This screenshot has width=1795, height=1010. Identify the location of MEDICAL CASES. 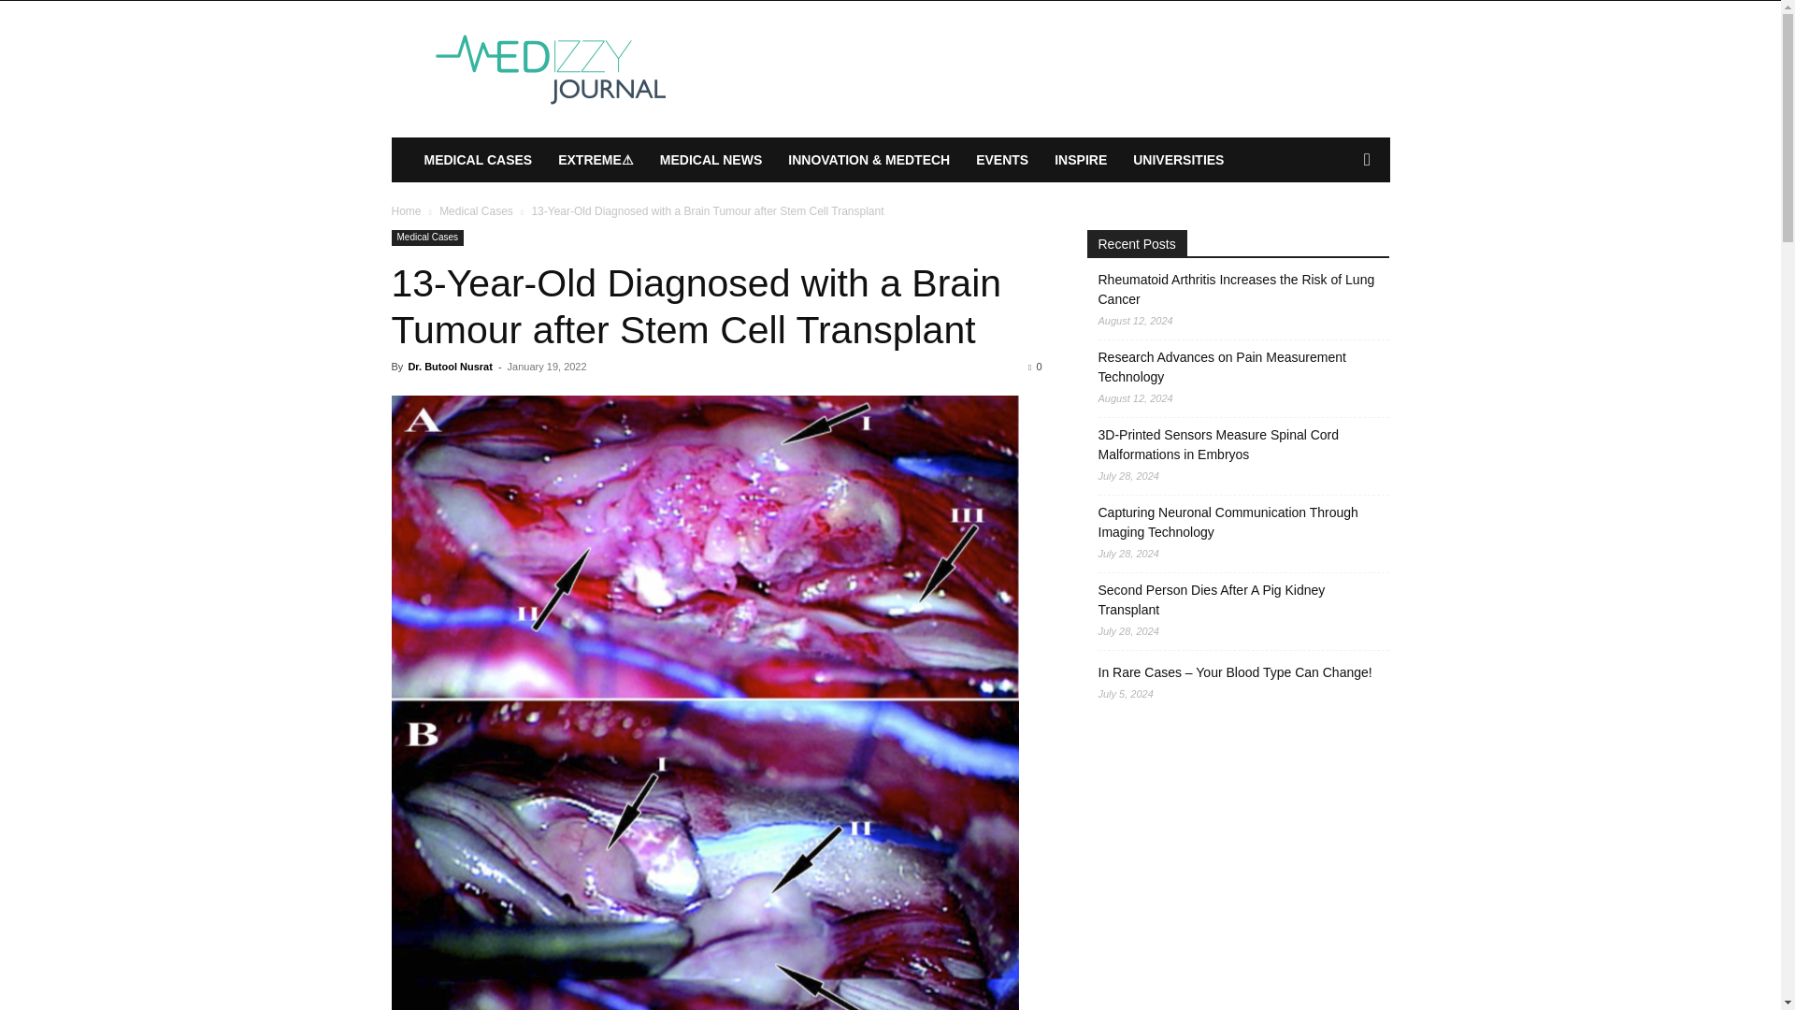
(478, 159).